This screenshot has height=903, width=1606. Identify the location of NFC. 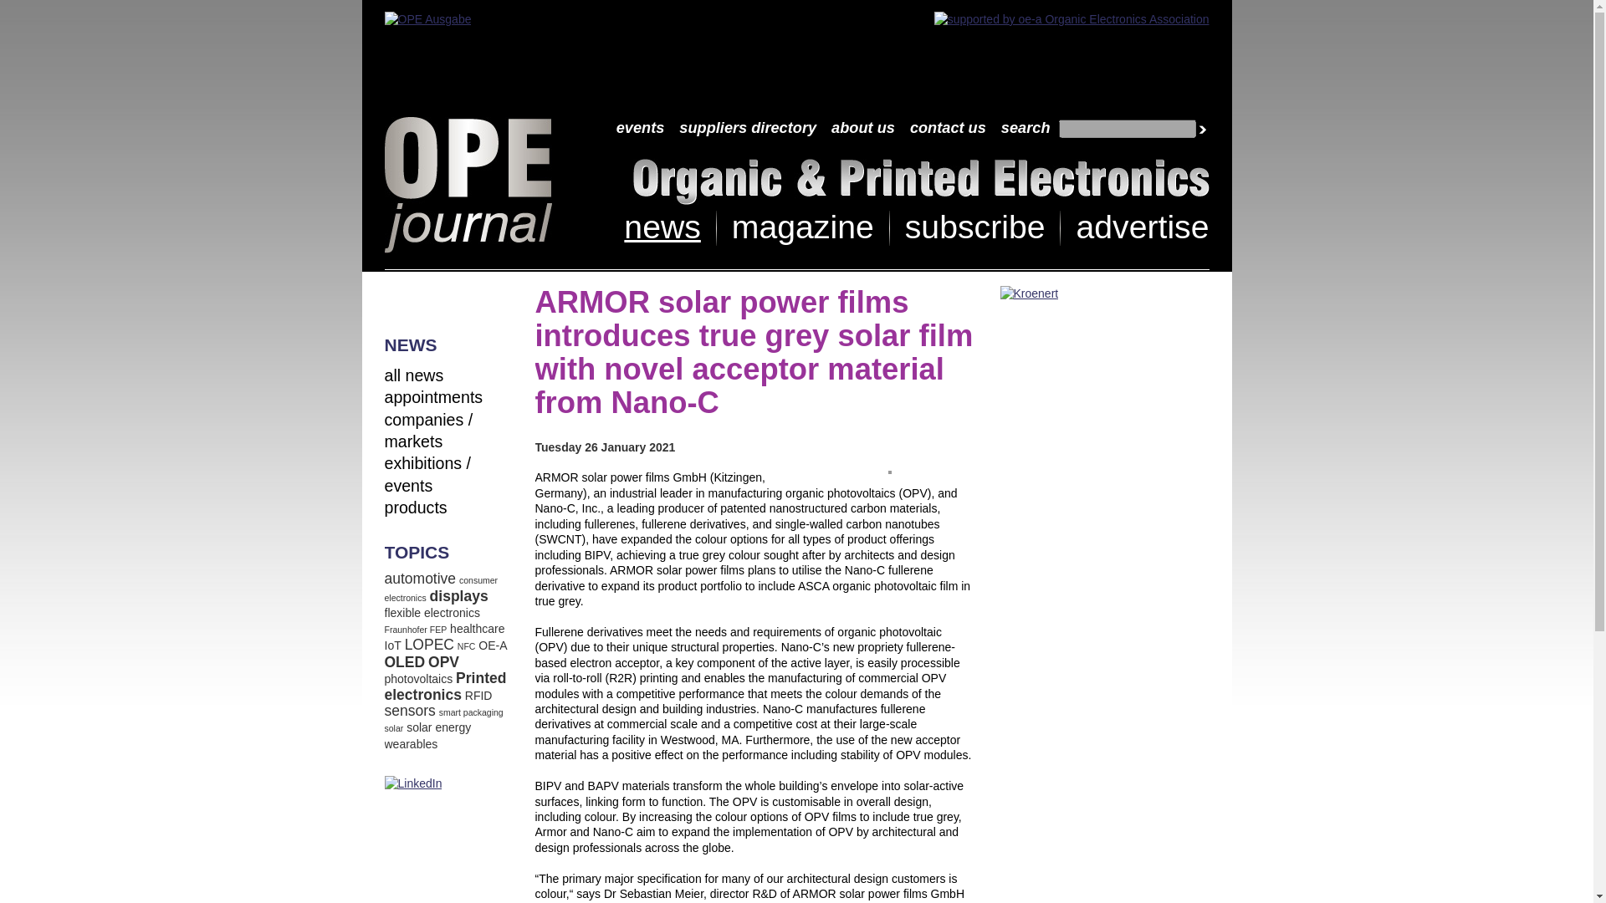
(467, 645).